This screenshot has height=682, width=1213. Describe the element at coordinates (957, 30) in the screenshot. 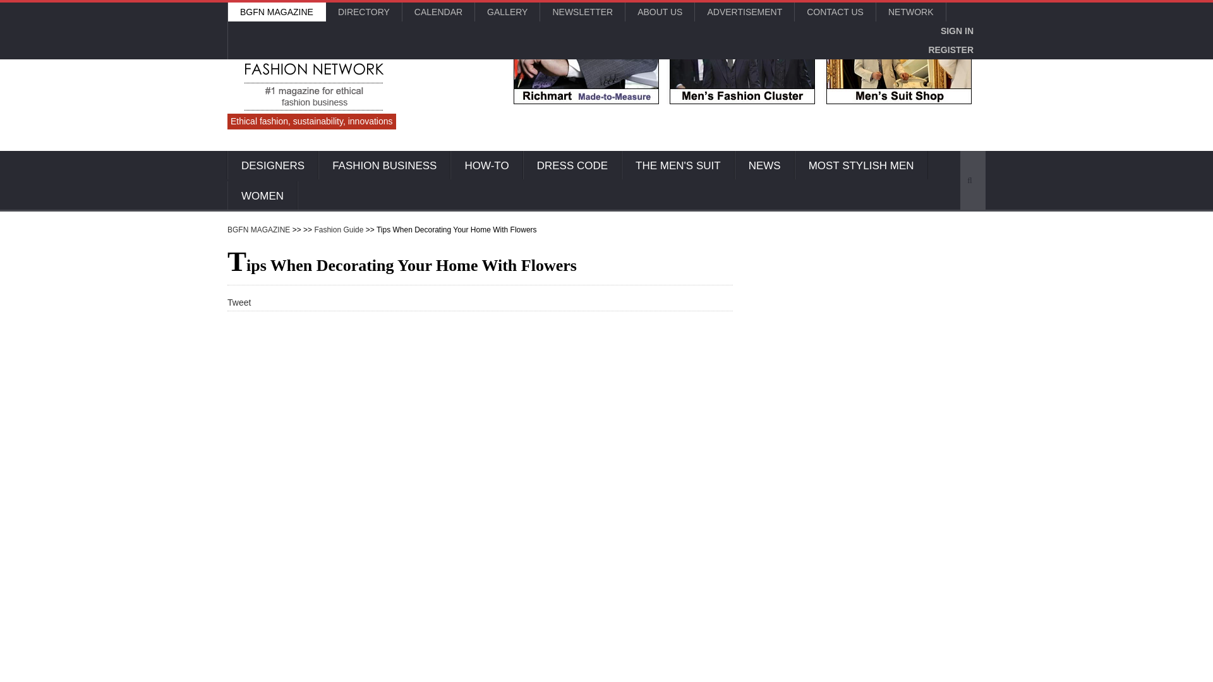

I see `SIGN IN` at that location.